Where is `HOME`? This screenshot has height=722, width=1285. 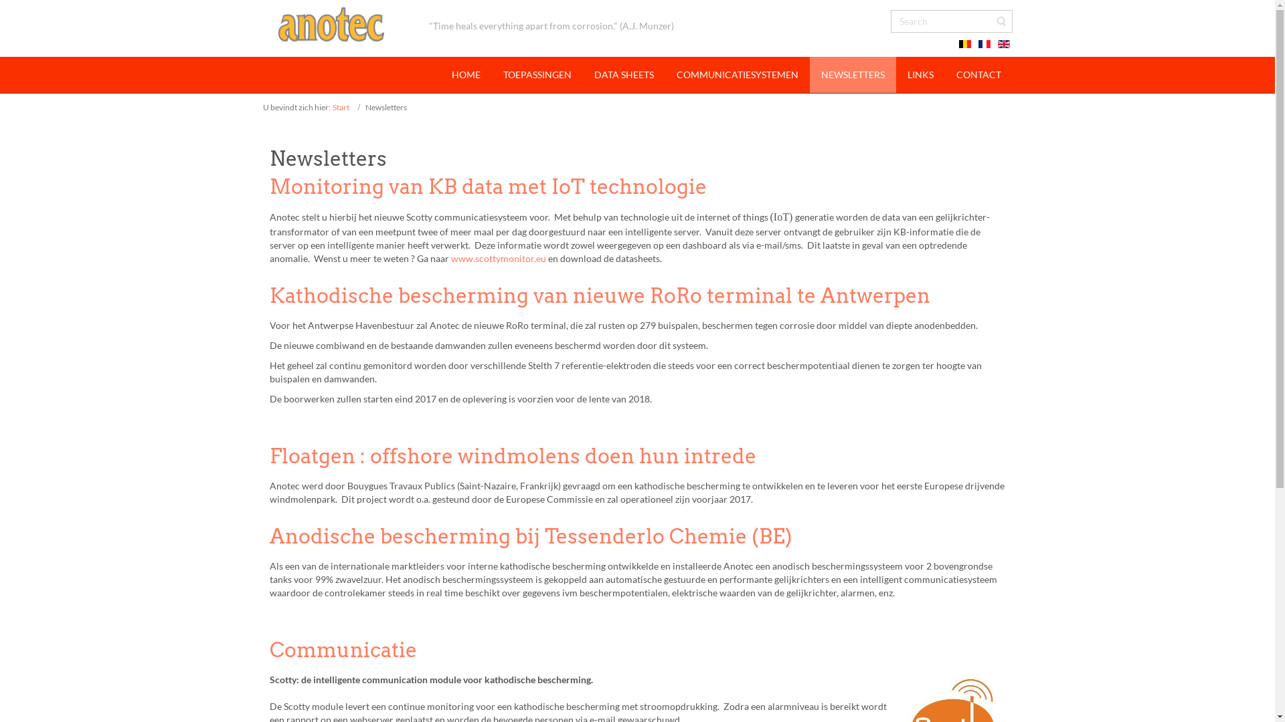
HOME is located at coordinates (466, 75).